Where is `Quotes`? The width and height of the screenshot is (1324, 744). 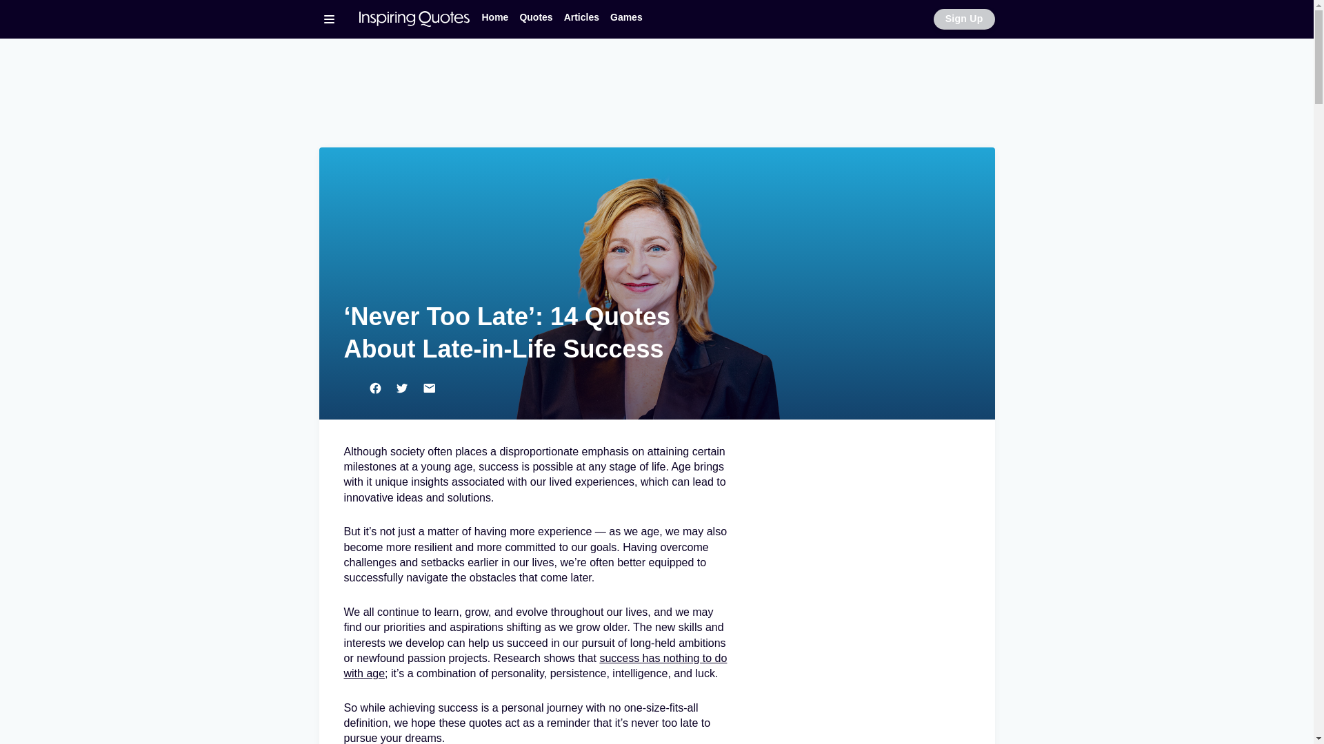
Quotes is located at coordinates (535, 17).